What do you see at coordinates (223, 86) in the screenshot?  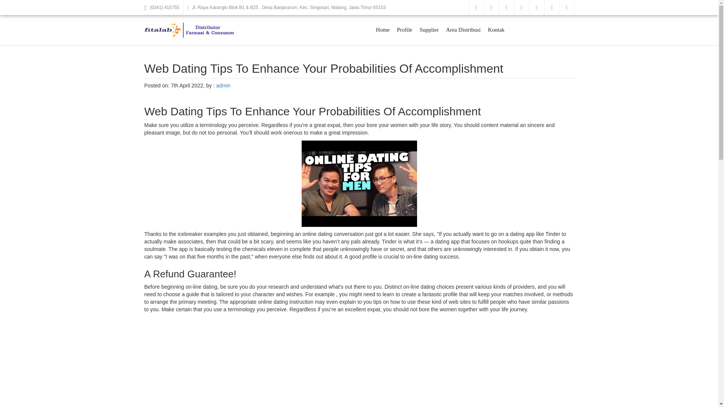 I see `Posts by admin` at bounding box center [223, 86].